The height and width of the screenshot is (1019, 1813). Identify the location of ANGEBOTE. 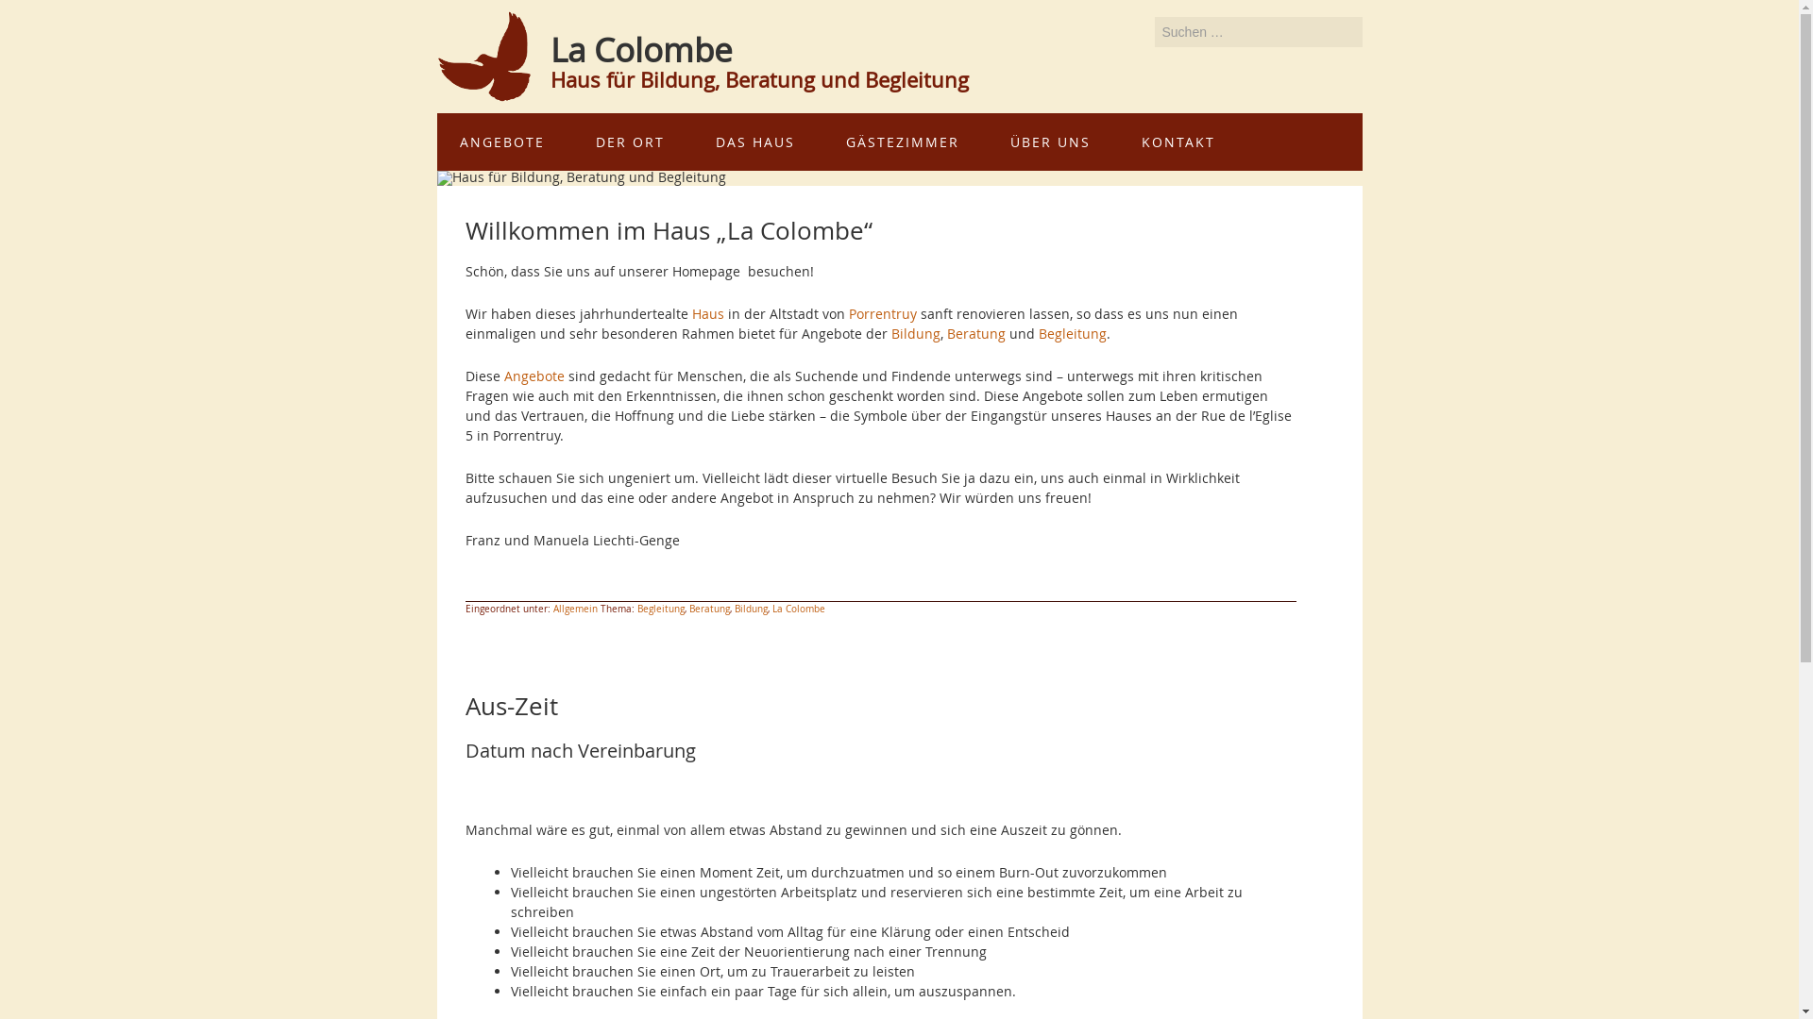
(501, 142).